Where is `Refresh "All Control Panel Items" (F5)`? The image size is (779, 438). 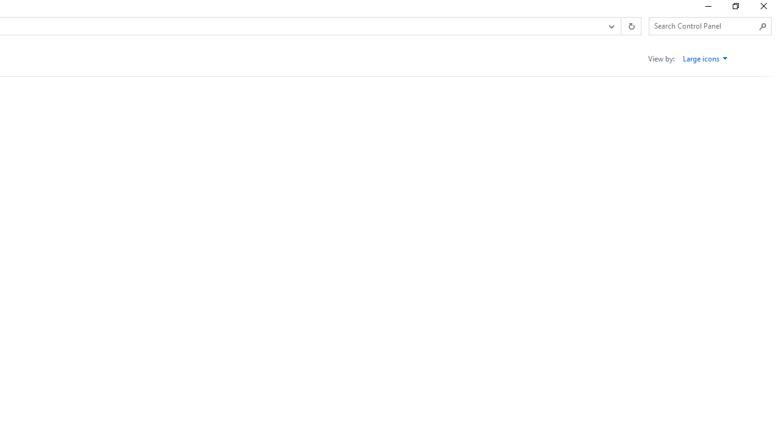
Refresh "All Control Panel Items" (F5) is located at coordinates (631, 26).